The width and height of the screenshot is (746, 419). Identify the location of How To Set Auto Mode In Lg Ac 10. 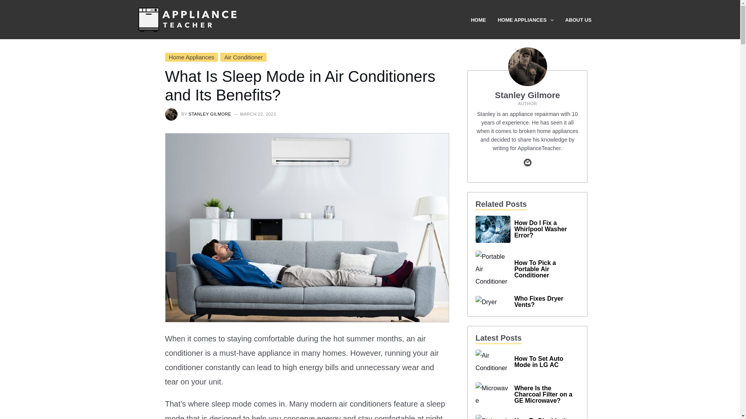
(493, 362).